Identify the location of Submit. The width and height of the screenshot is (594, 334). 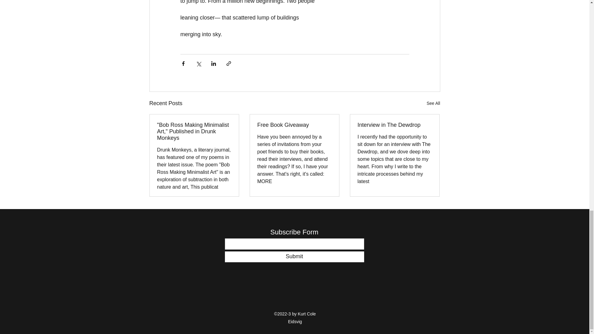
(294, 256).